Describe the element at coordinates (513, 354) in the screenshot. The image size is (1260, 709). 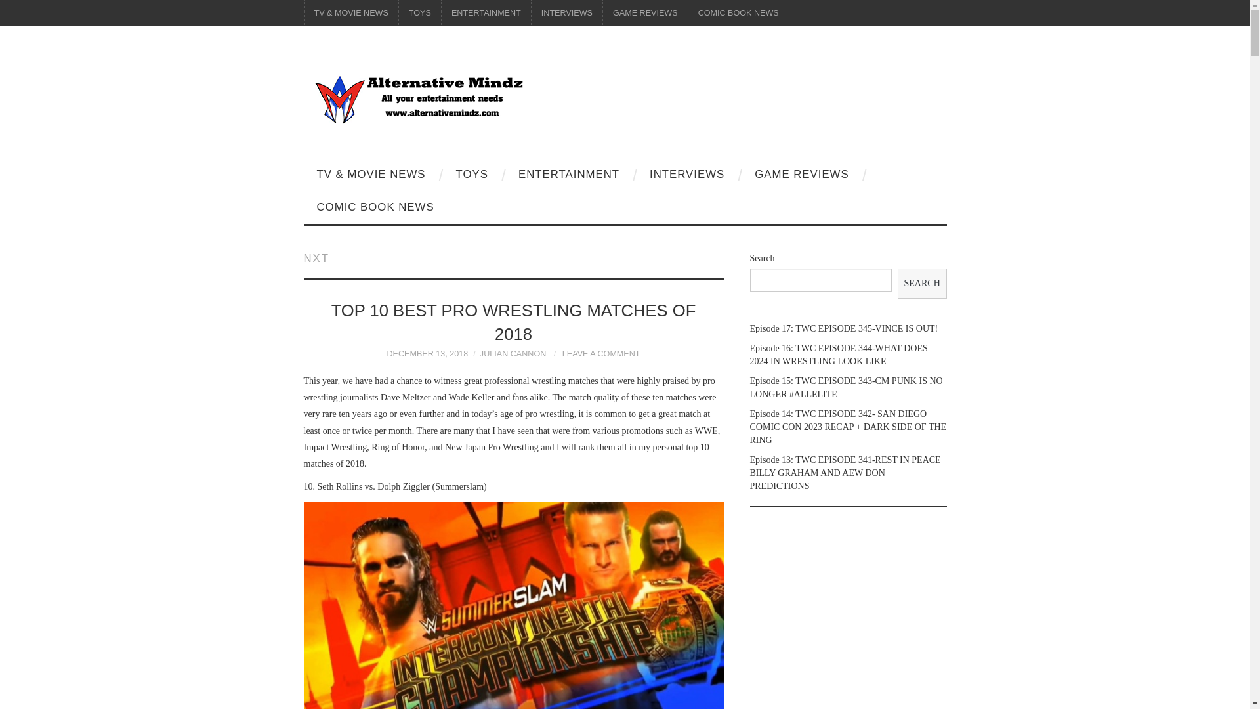
I see `JULIAN CANNON` at that location.